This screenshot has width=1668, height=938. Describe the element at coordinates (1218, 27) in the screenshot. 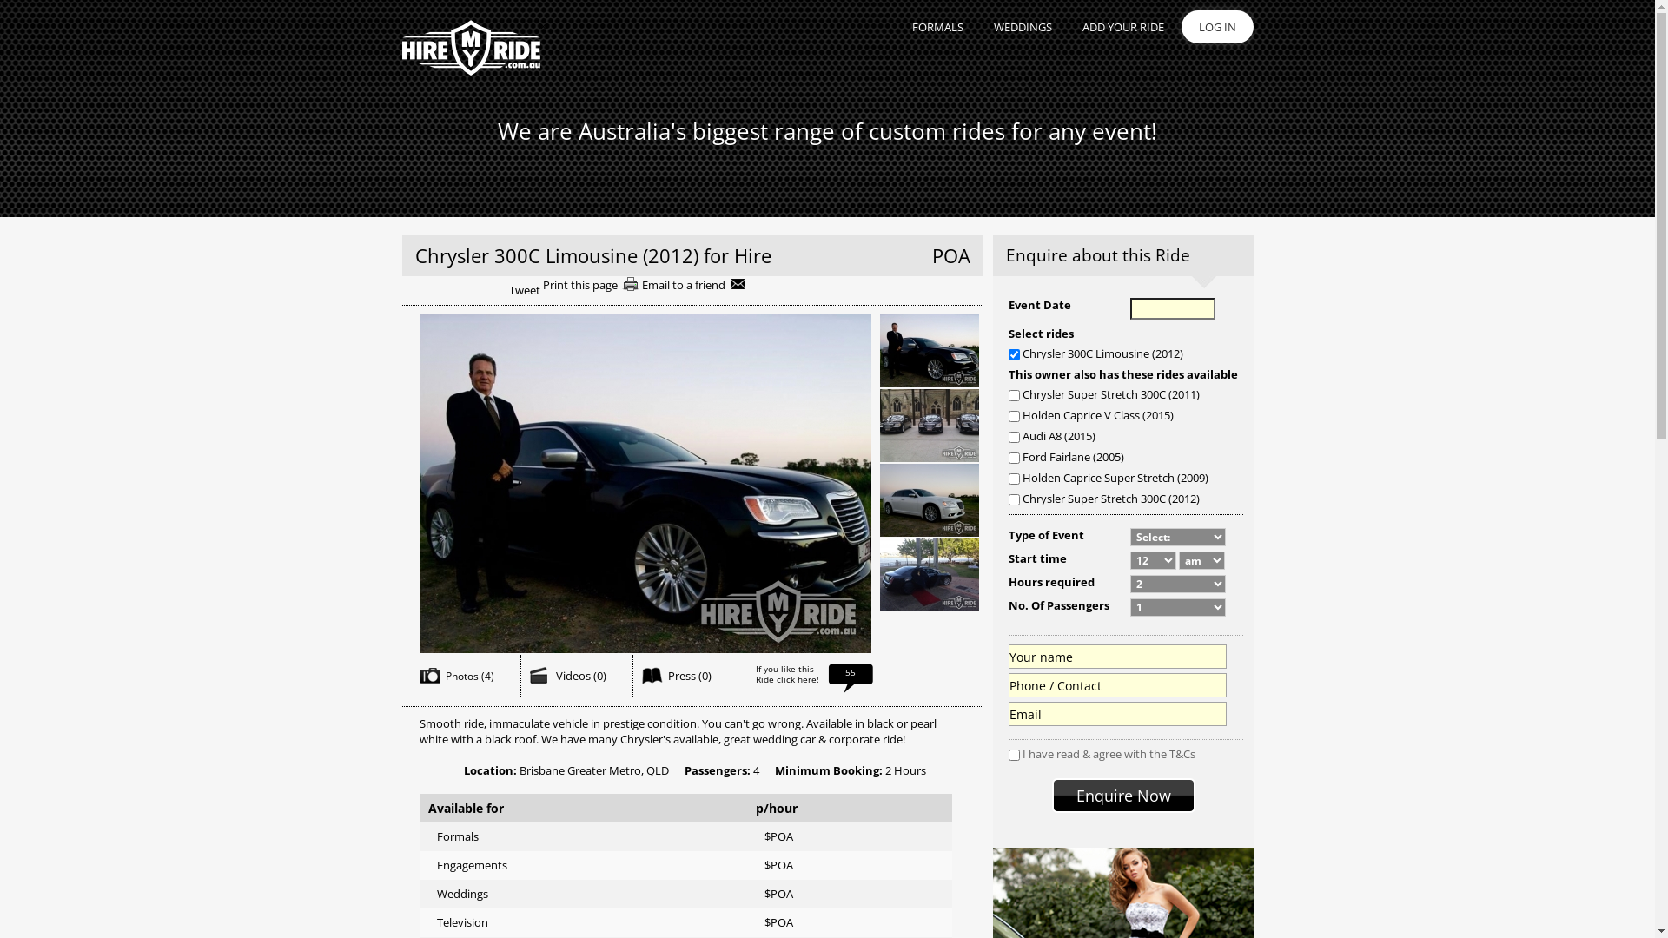

I see `LOG IN` at that location.